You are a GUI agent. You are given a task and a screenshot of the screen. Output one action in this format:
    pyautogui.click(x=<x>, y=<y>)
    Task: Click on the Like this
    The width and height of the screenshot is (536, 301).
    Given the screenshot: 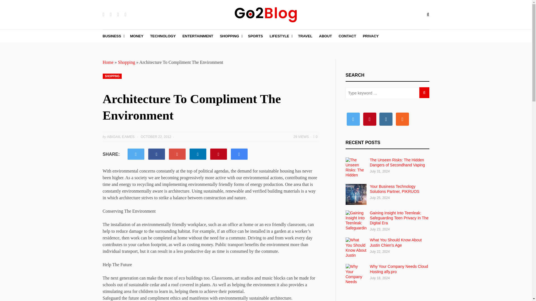 What is the action you would take?
    pyautogui.click(x=315, y=137)
    